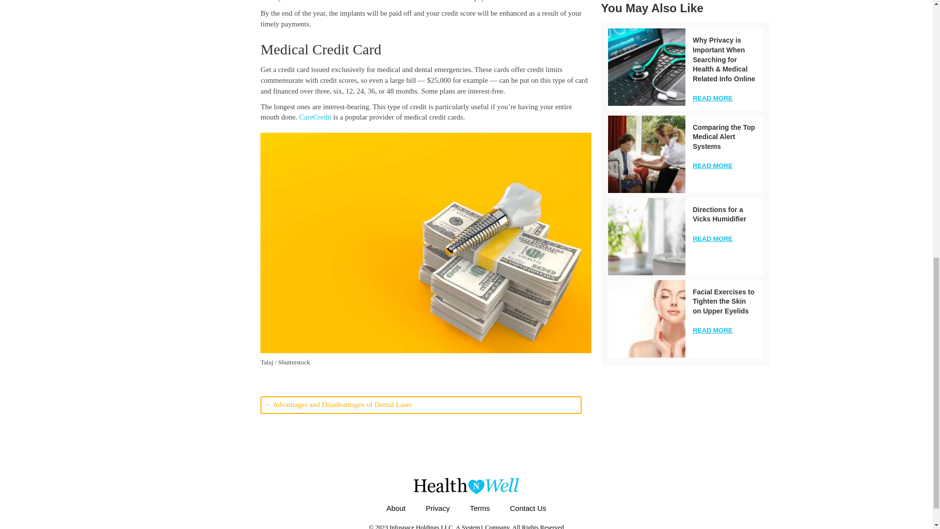 This screenshot has height=529, width=940. What do you see at coordinates (712, 166) in the screenshot?
I see `READ MORE` at bounding box center [712, 166].